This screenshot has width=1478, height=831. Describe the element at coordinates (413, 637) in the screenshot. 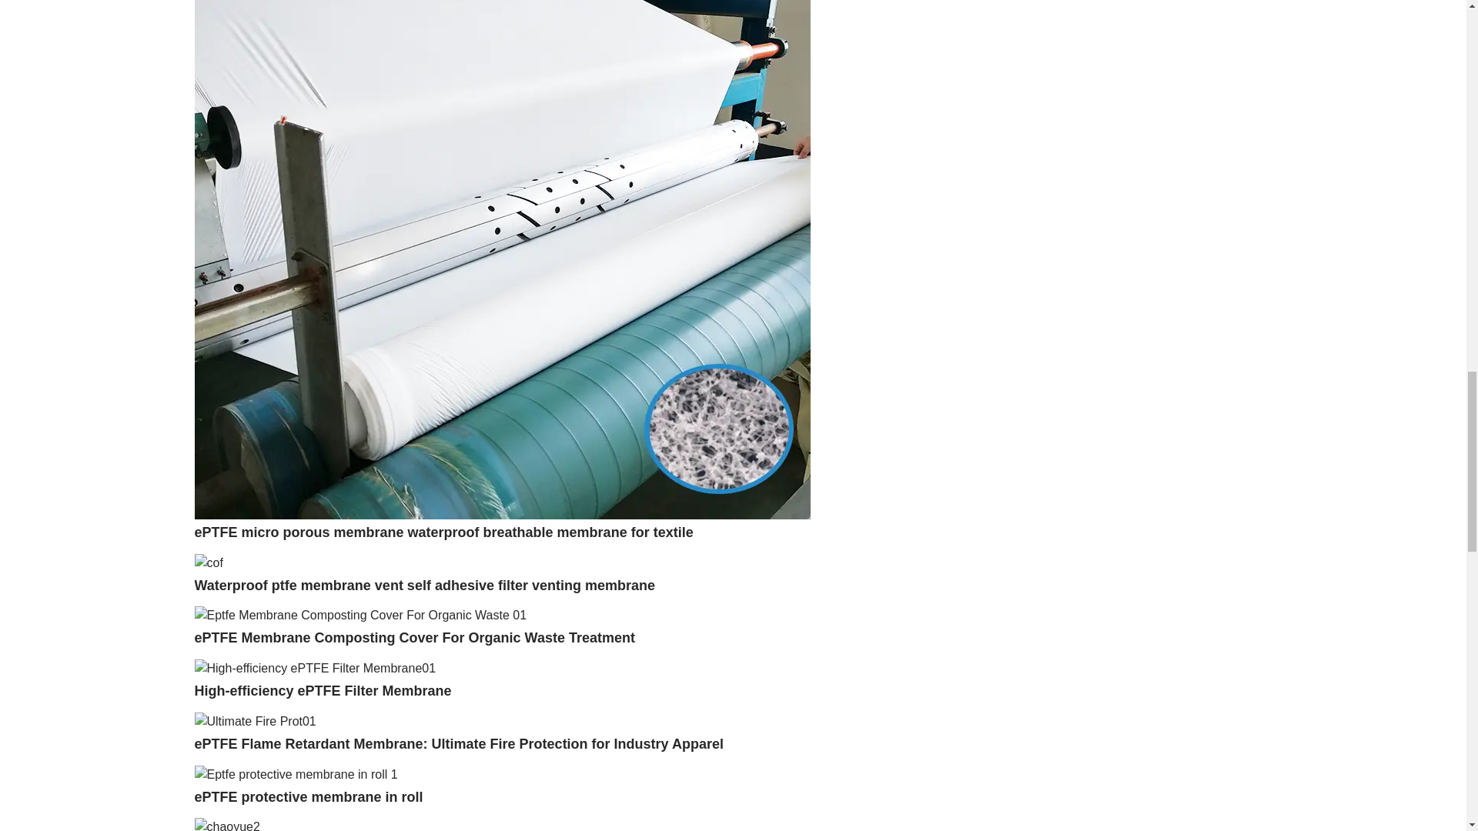

I see `ePTFE Membrane Composting Cover For Organic Waste Treatment ` at that location.